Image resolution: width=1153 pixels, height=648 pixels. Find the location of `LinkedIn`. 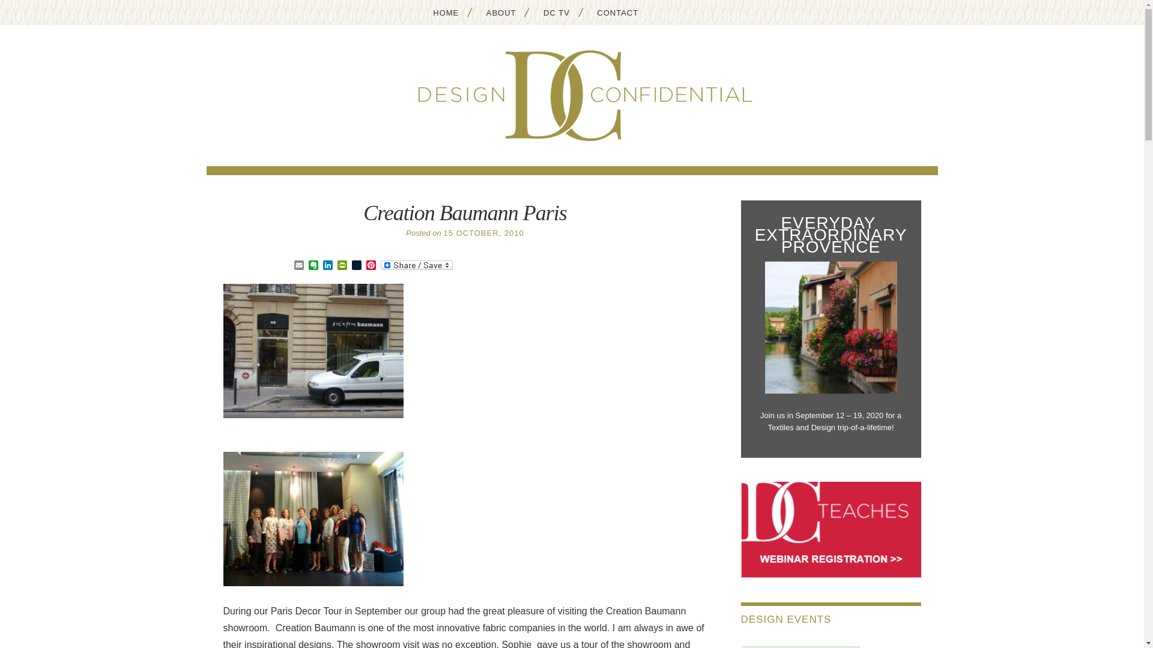

LinkedIn is located at coordinates (328, 266).